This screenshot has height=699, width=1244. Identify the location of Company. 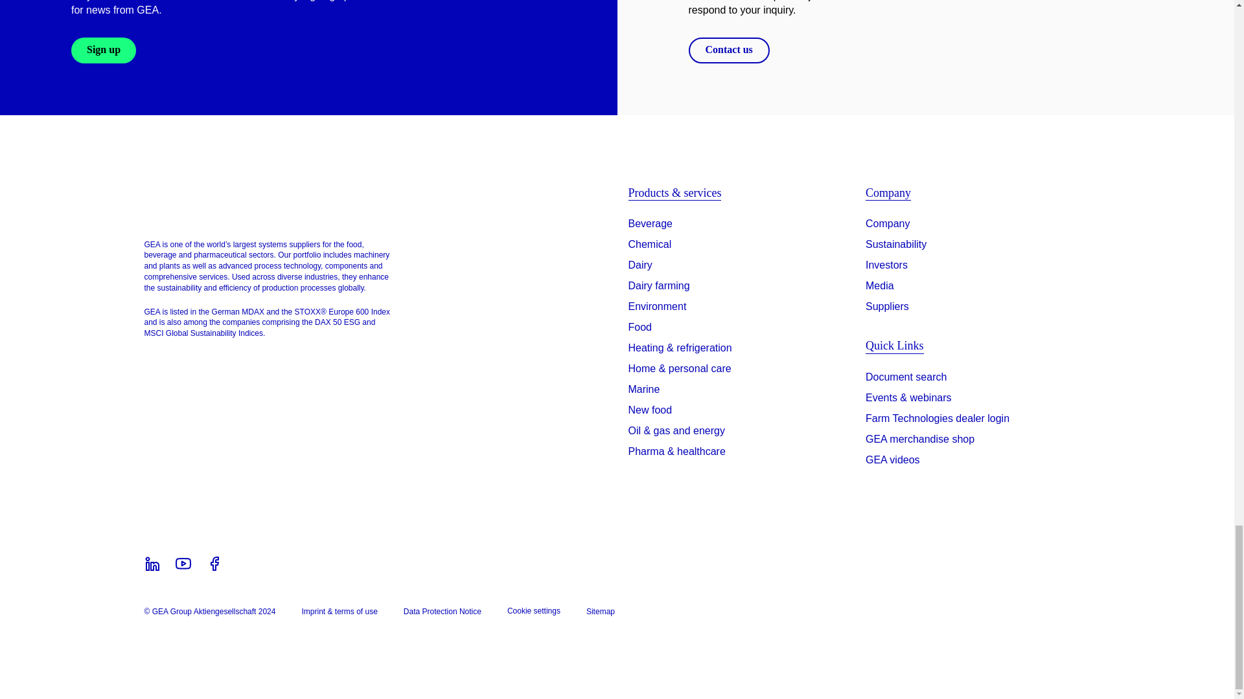
(888, 223).